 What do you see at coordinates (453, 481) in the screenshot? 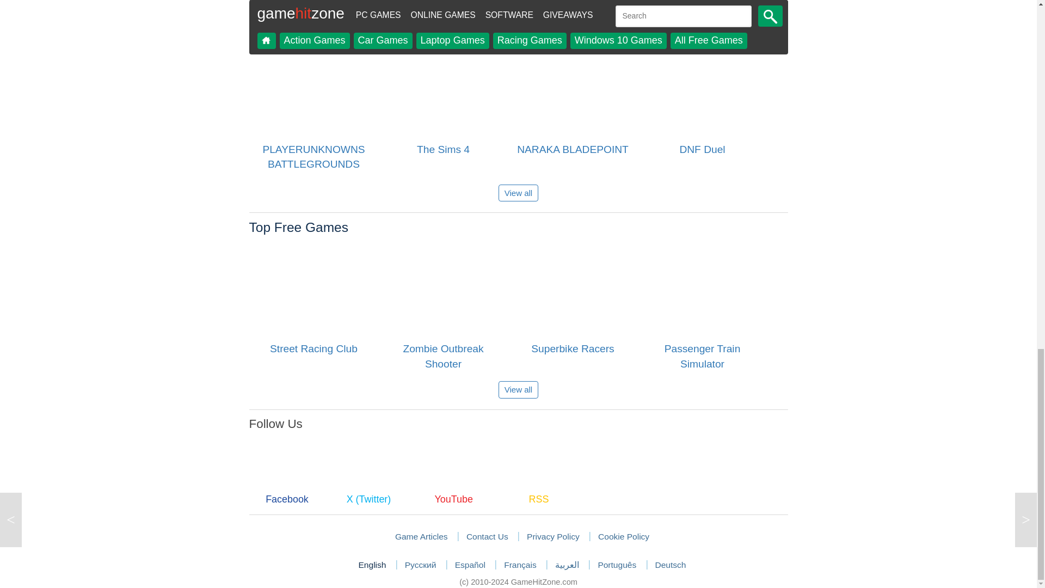
I see `YouTube` at bounding box center [453, 481].